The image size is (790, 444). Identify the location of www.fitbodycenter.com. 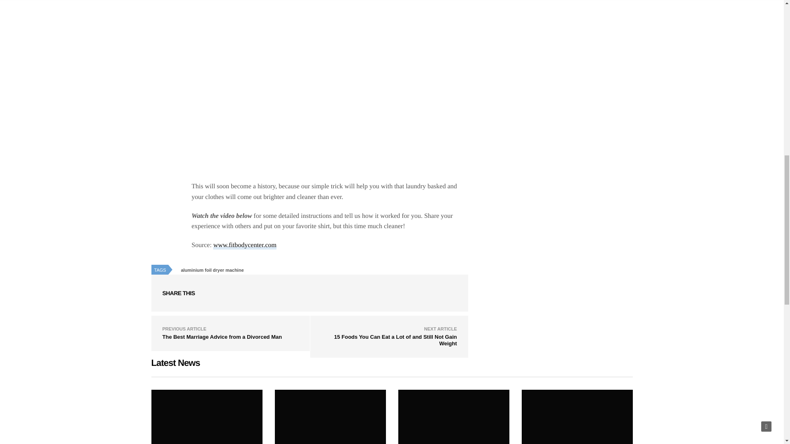
(245, 245).